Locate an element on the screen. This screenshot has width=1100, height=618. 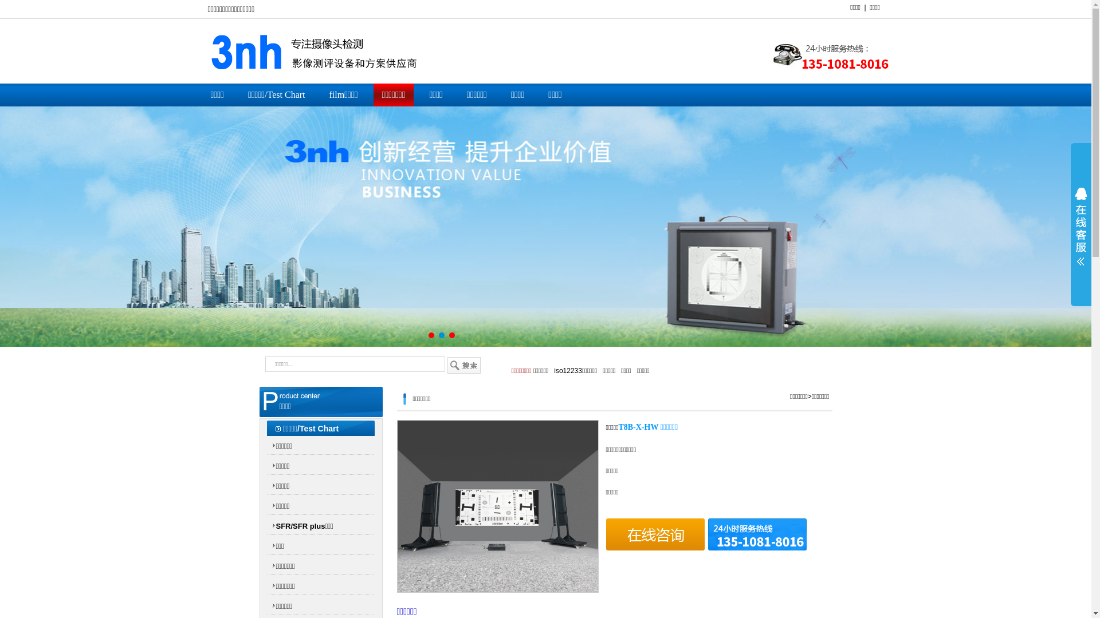
2 is located at coordinates (442, 335).